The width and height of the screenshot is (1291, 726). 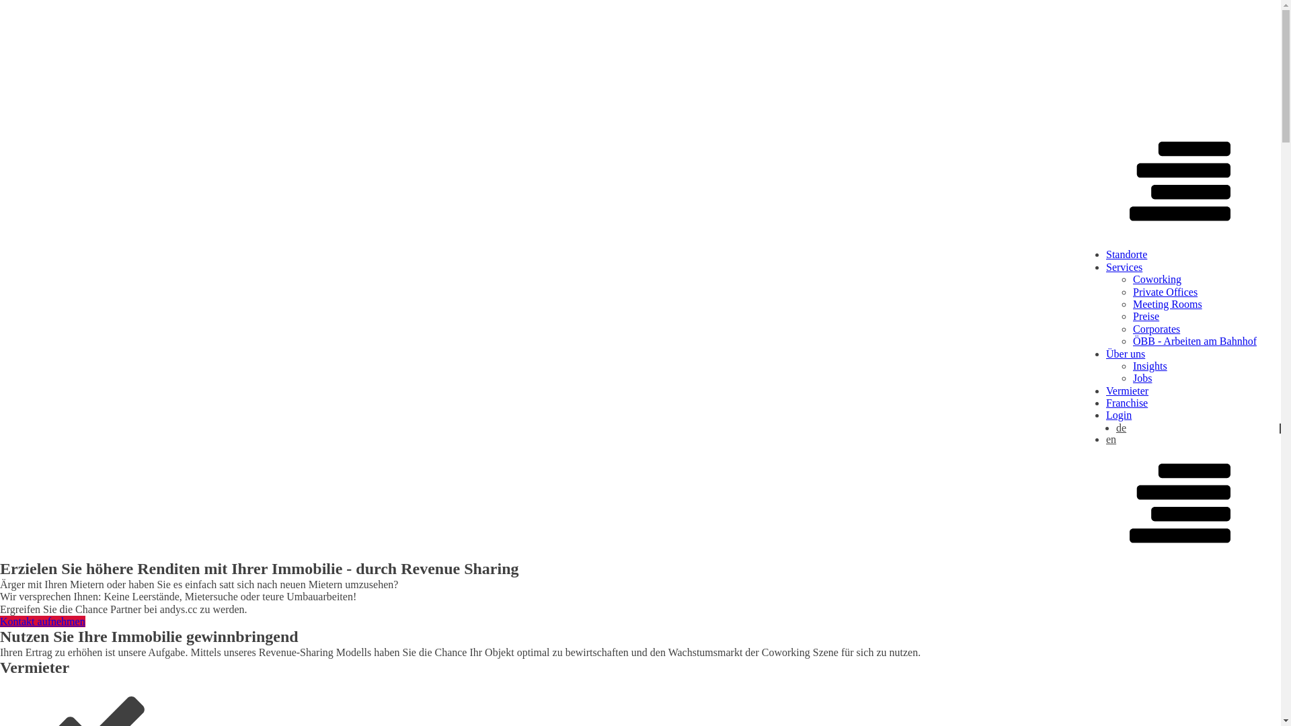 What do you see at coordinates (1165, 292) in the screenshot?
I see `Private Offices` at bounding box center [1165, 292].